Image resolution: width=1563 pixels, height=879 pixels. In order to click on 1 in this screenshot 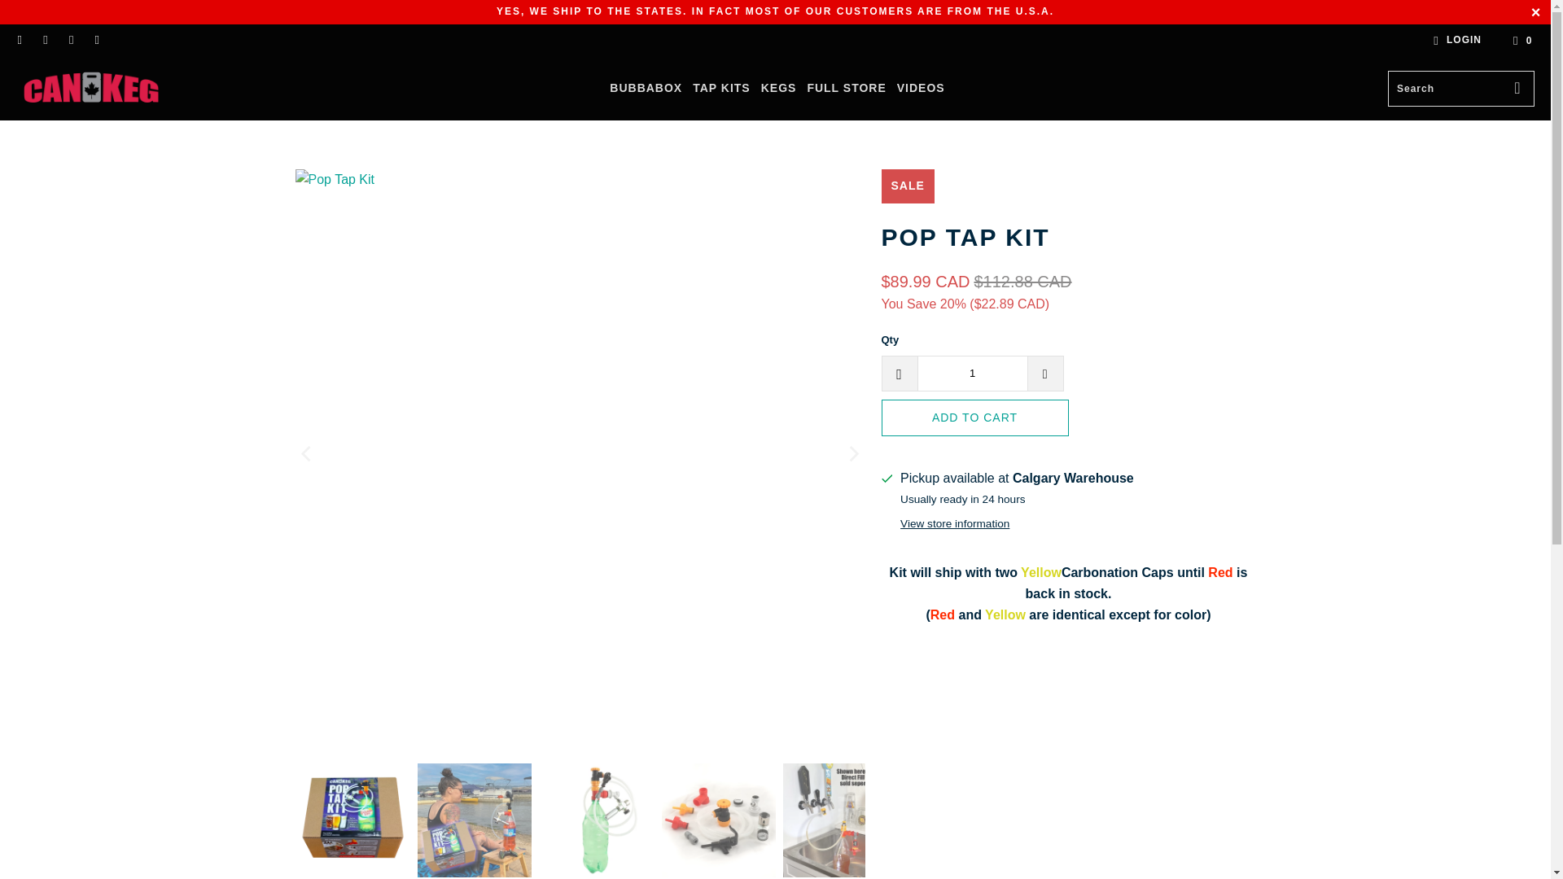, I will do `click(971, 373)`.